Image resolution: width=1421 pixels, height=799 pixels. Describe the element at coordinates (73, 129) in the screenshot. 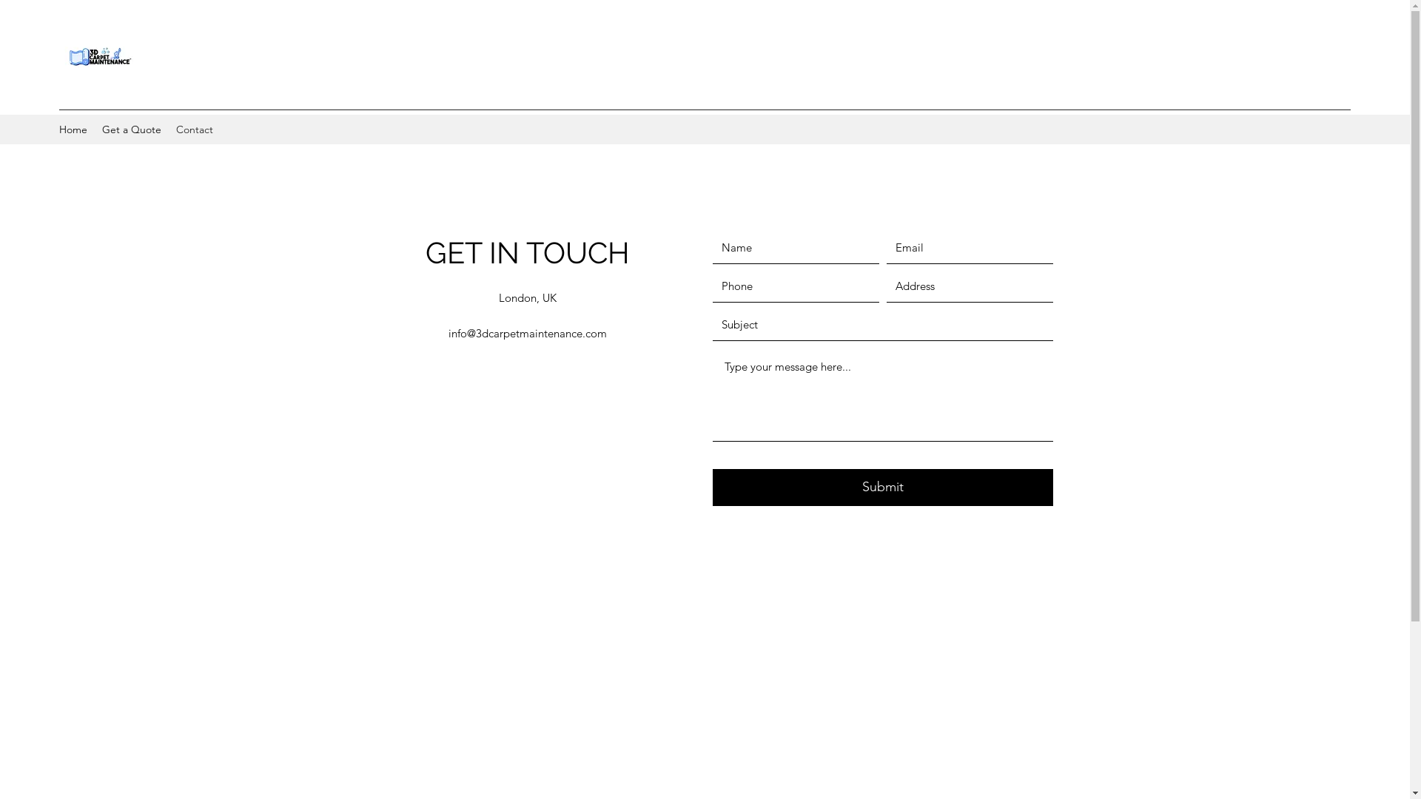

I see `Home` at that location.